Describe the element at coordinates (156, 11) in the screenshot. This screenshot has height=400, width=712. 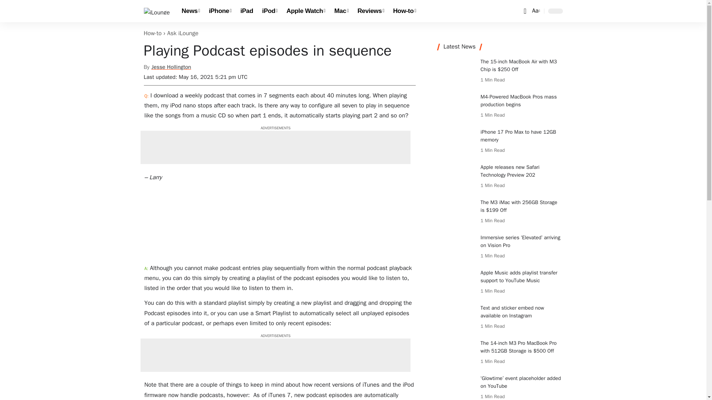
I see `iLounge` at that location.